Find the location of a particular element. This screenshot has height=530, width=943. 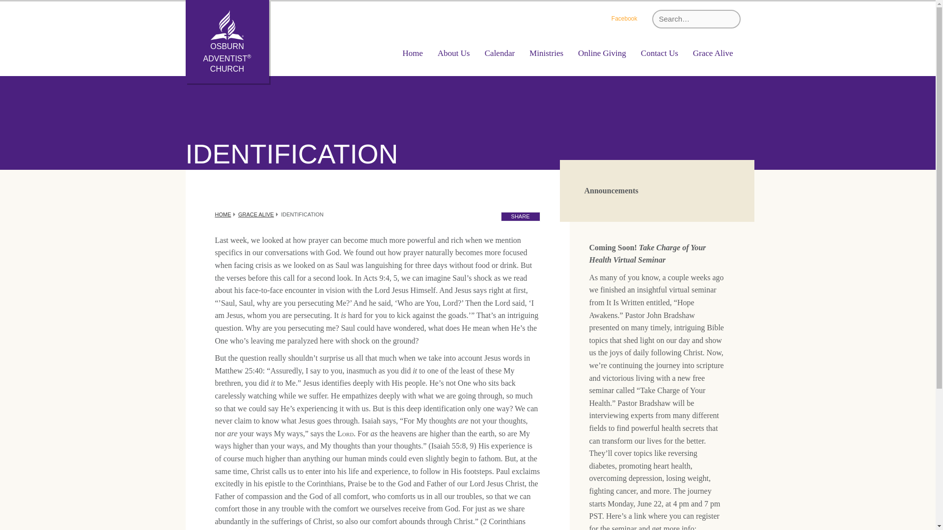

Grace Alive is located at coordinates (713, 53).